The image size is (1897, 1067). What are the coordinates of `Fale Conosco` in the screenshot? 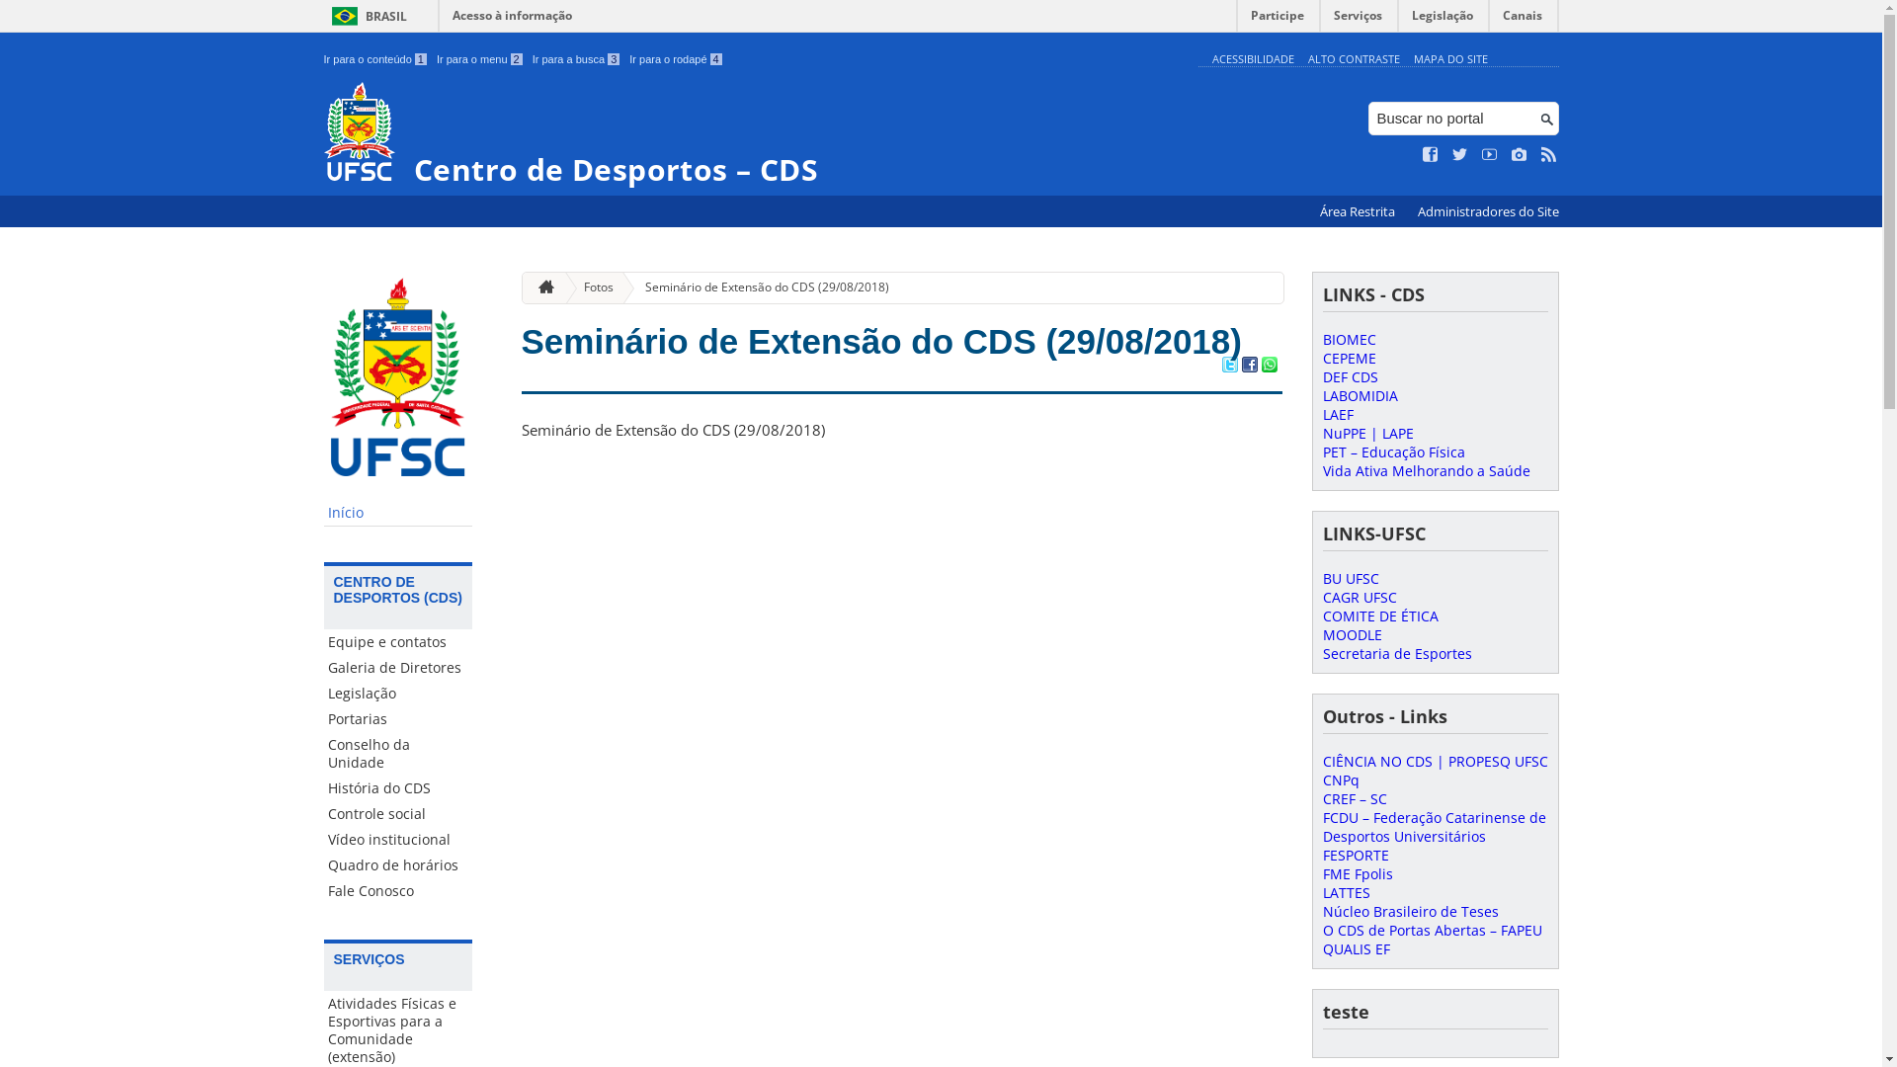 It's located at (398, 891).